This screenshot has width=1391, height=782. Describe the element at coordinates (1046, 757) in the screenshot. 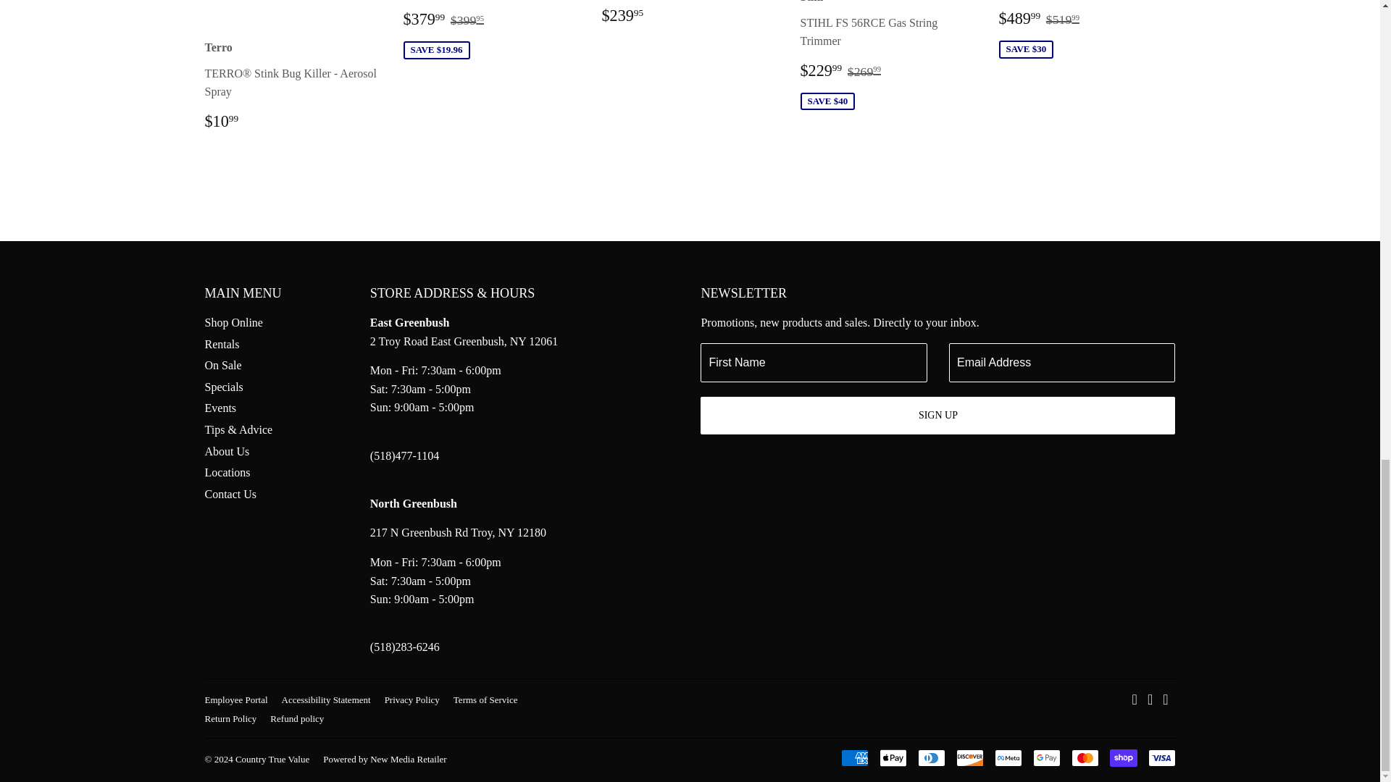

I see `Google Pay` at that location.